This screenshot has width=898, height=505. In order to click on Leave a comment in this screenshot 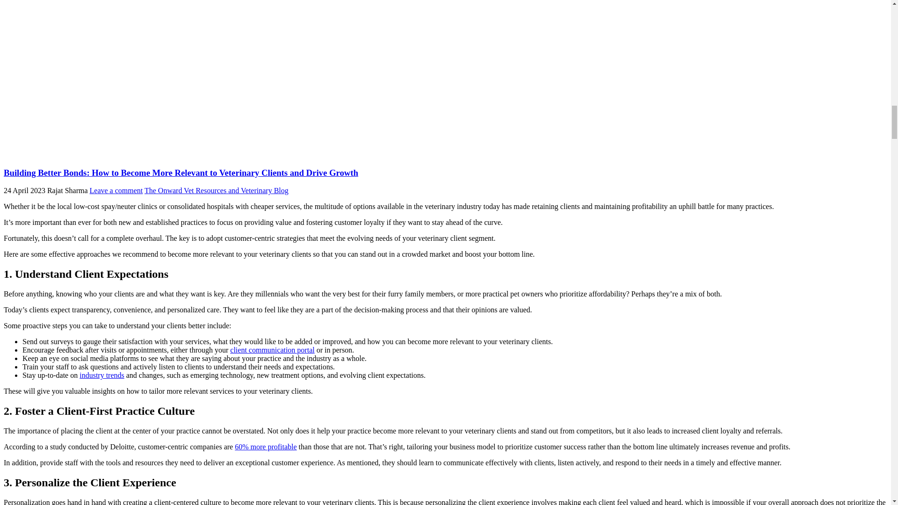, I will do `click(116, 190)`.